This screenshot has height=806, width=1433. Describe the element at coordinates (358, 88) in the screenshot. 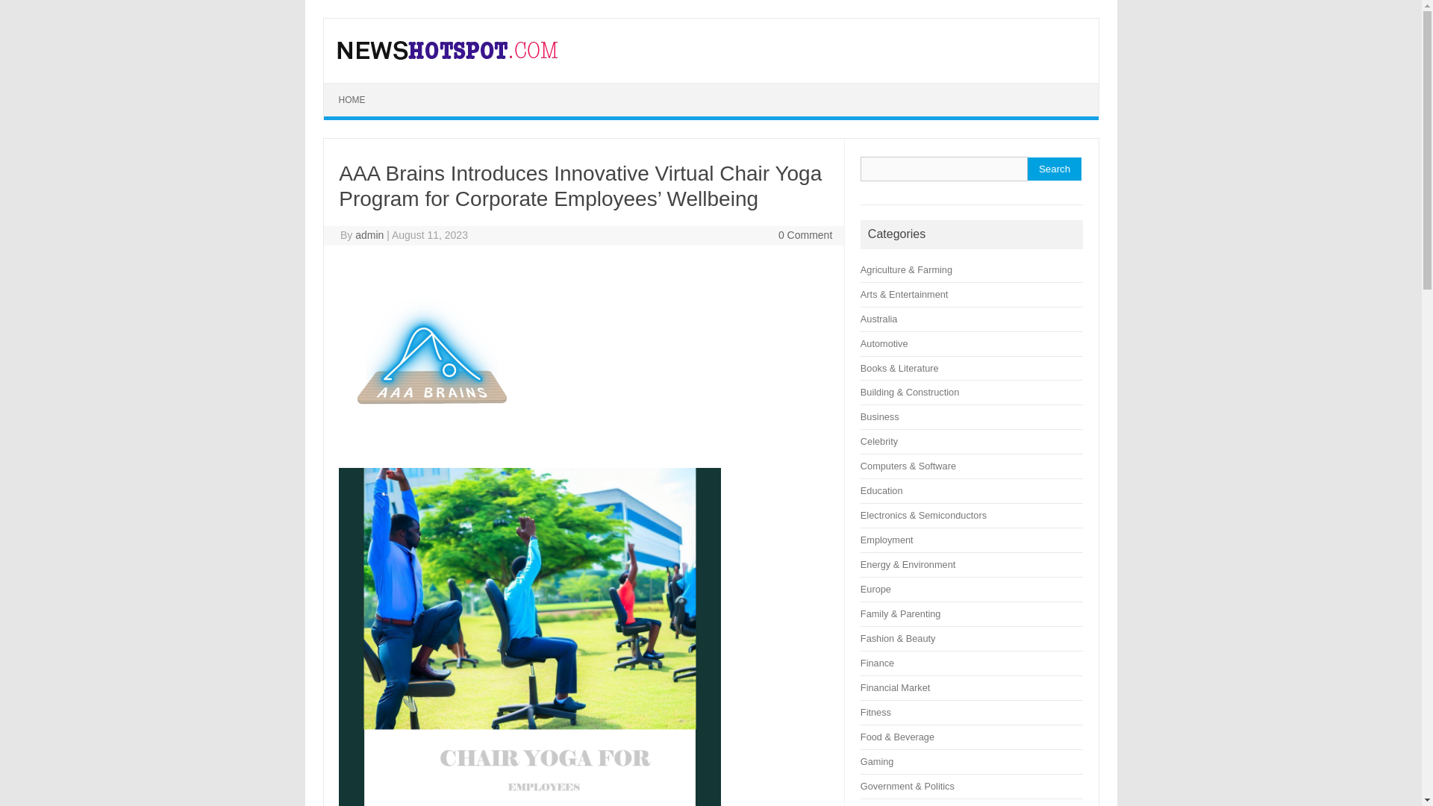

I see `Skip to content` at that location.